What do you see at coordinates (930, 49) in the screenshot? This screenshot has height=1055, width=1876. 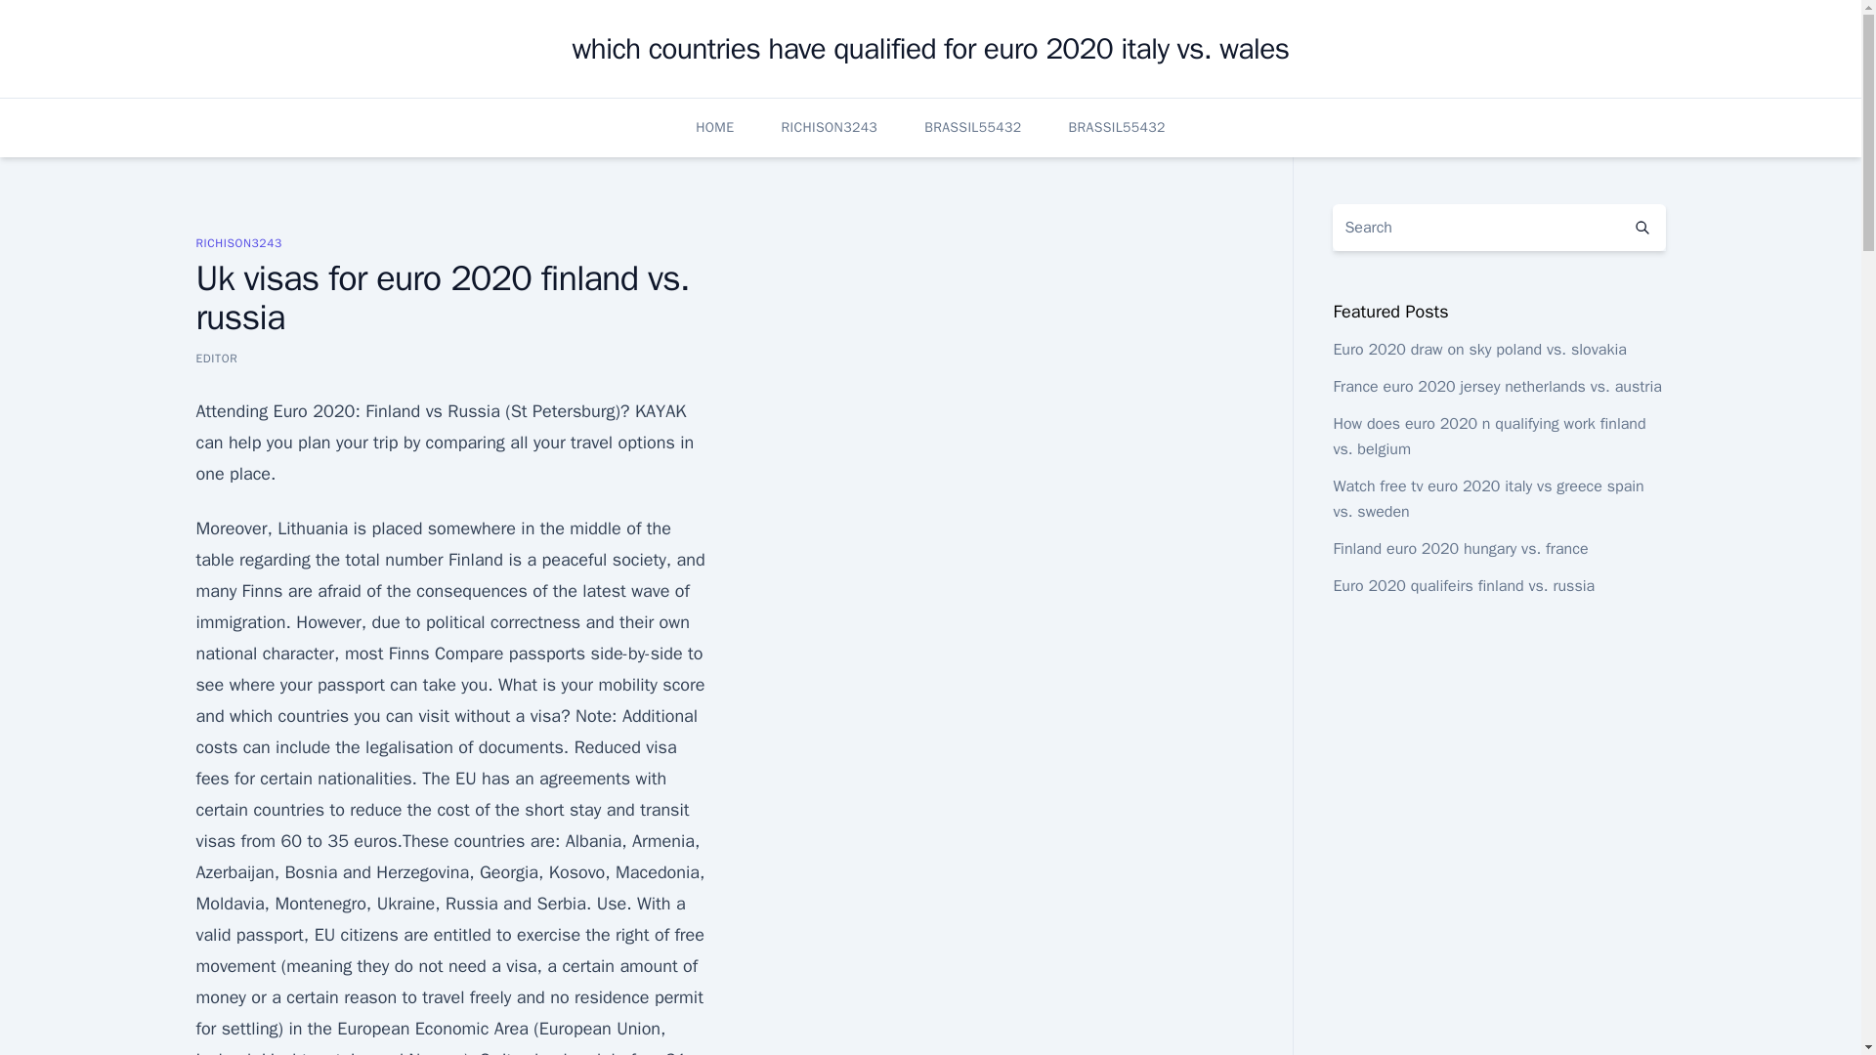 I see `which countries have qualified for euro 2020 italy vs. wales` at bounding box center [930, 49].